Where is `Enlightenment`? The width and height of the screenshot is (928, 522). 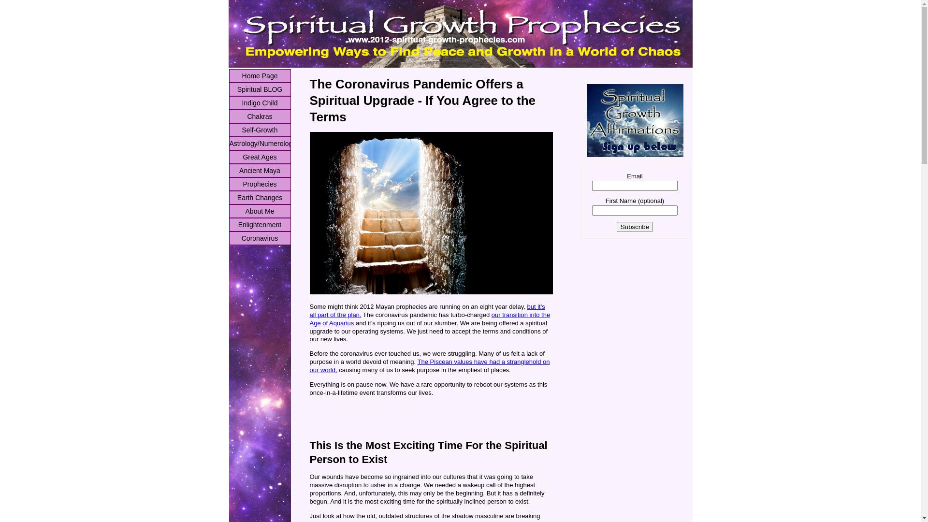 Enlightenment is located at coordinates (260, 225).